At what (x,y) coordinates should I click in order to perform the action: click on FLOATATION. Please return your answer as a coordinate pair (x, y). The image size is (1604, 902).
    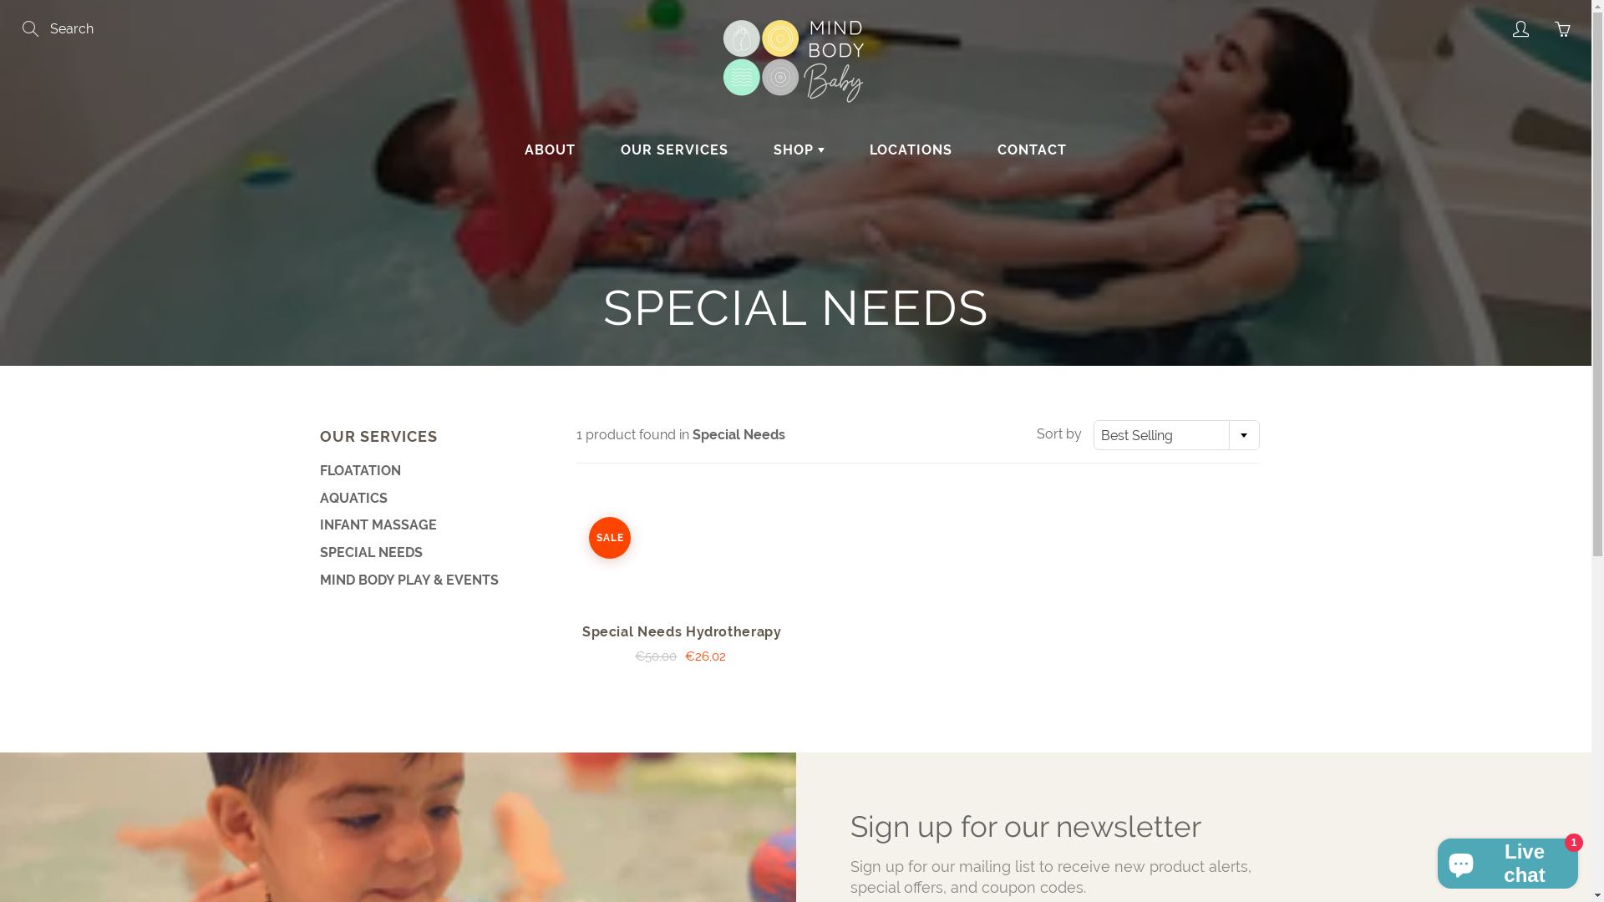
    Looking at the image, I should click on (429, 471).